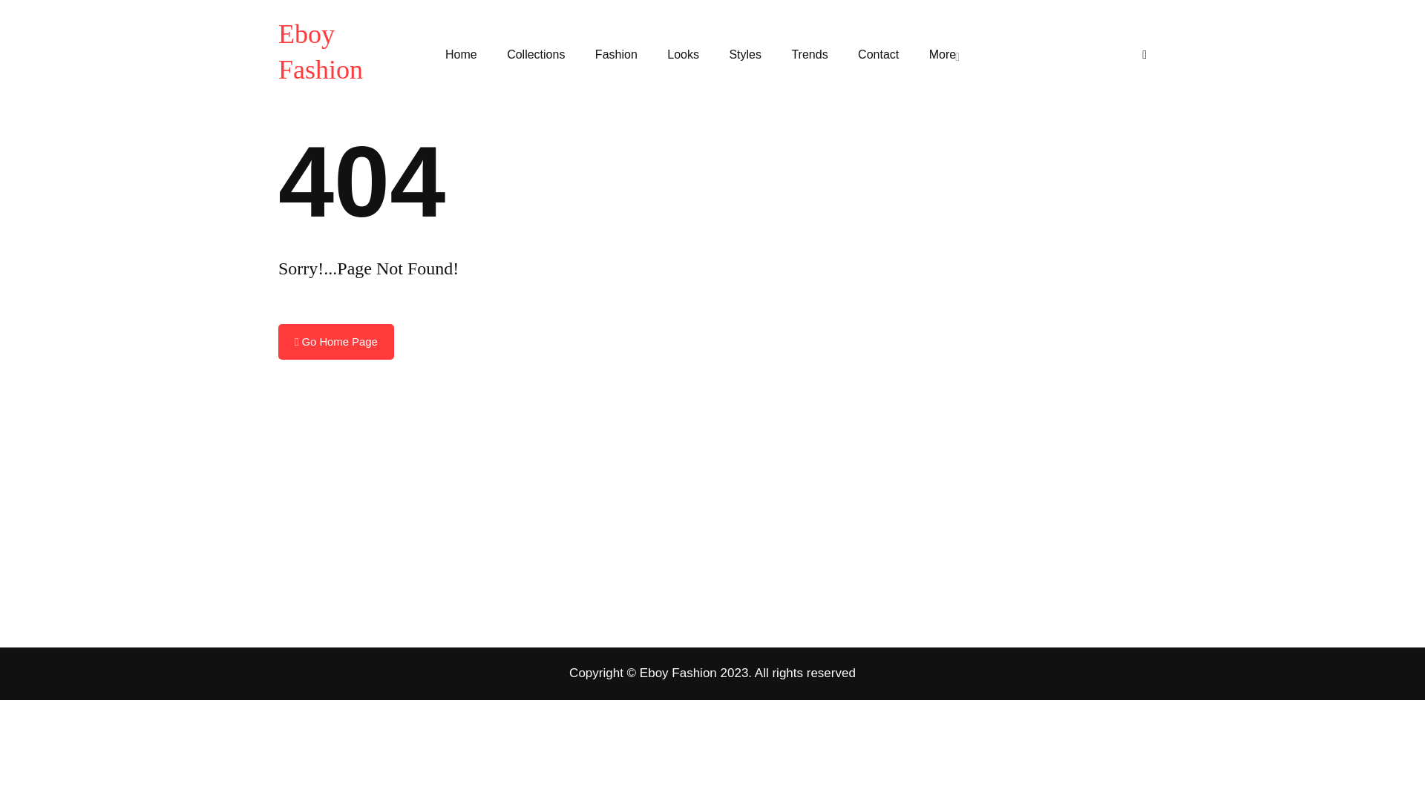 The height and width of the screenshot is (801, 1425). Describe the element at coordinates (536, 55) in the screenshot. I see `Collections` at that location.